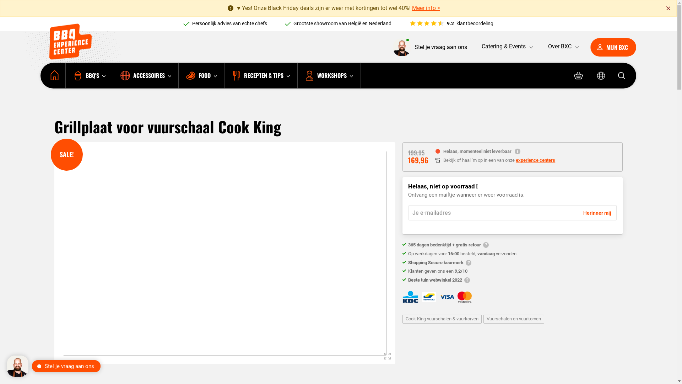 The width and height of the screenshot is (682, 384). Describe the element at coordinates (613, 47) in the screenshot. I see `MIJN BXC` at that location.